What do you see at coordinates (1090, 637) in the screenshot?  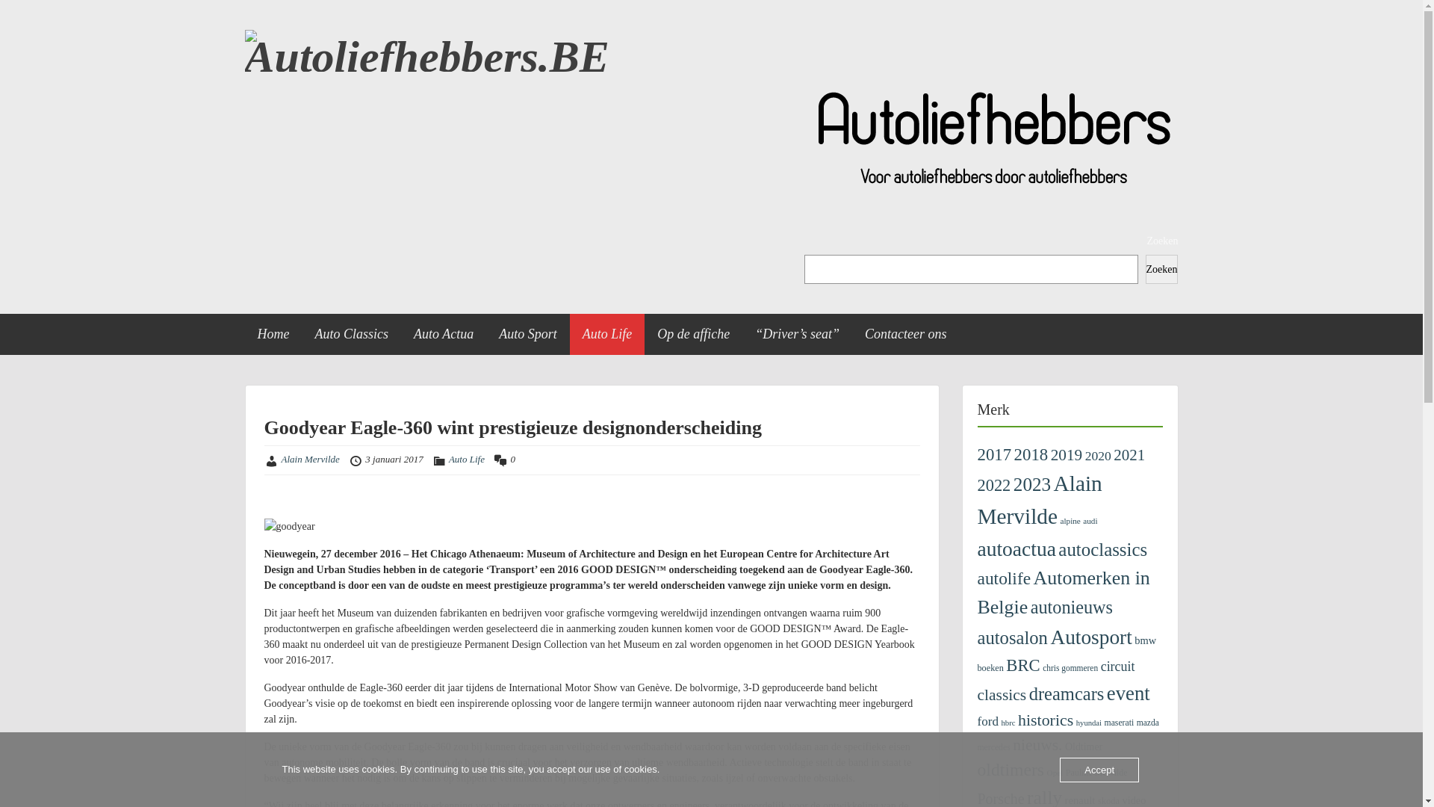 I see `Autosport` at bounding box center [1090, 637].